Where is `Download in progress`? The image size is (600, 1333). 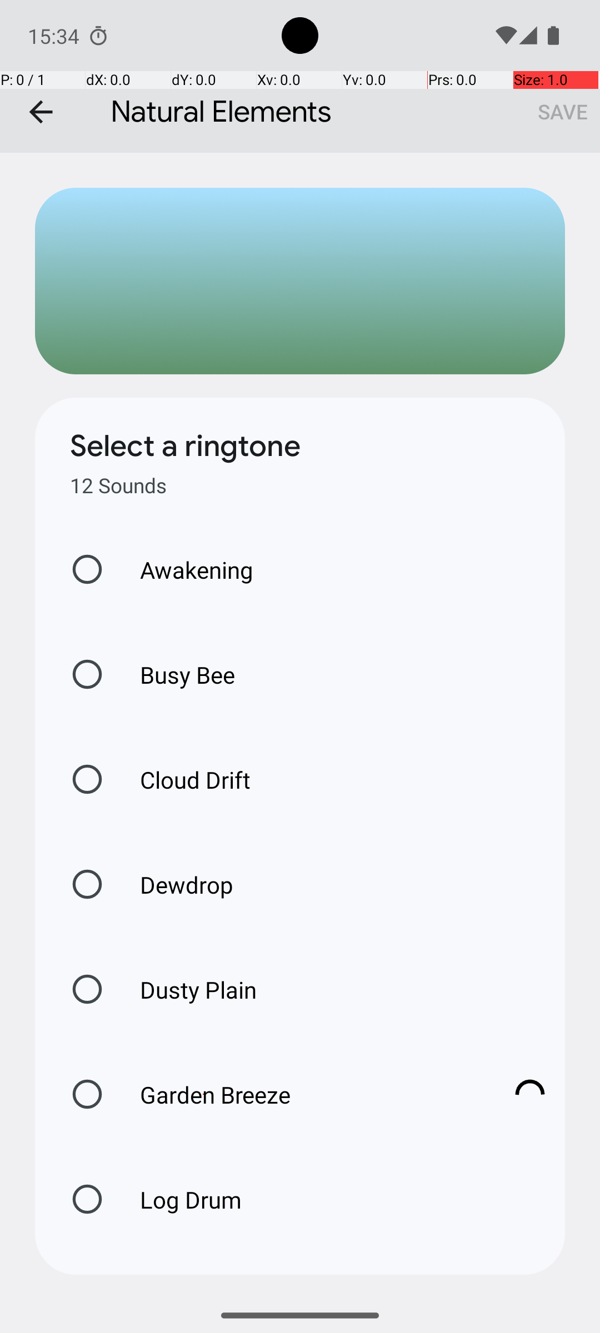 Download in progress is located at coordinates (530, 1094).